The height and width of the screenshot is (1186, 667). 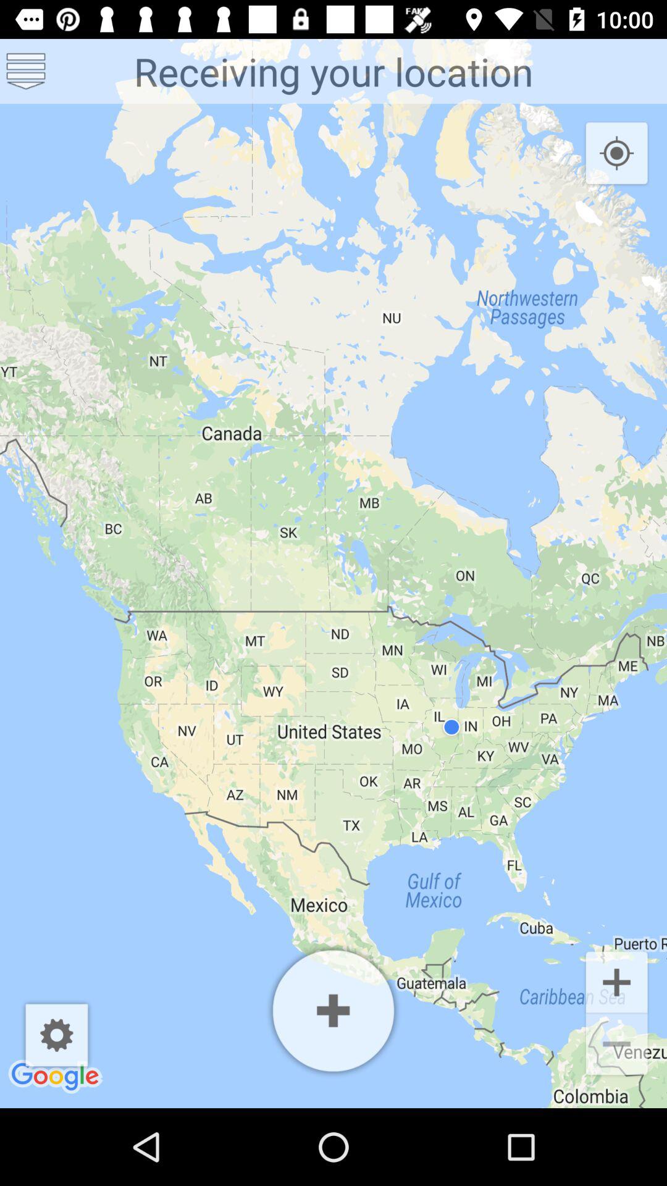 I want to click on toggle area expansion, so click(x=333, y=1011).